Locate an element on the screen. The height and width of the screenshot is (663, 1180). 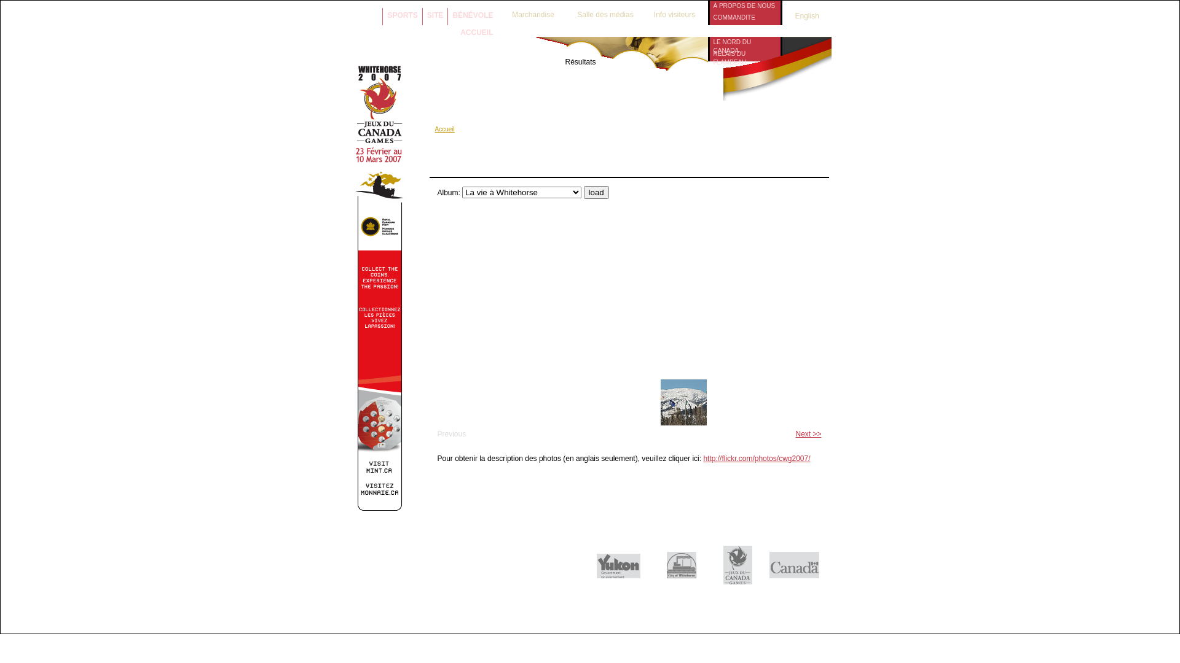
Culture is located at coordinates (632, 75).